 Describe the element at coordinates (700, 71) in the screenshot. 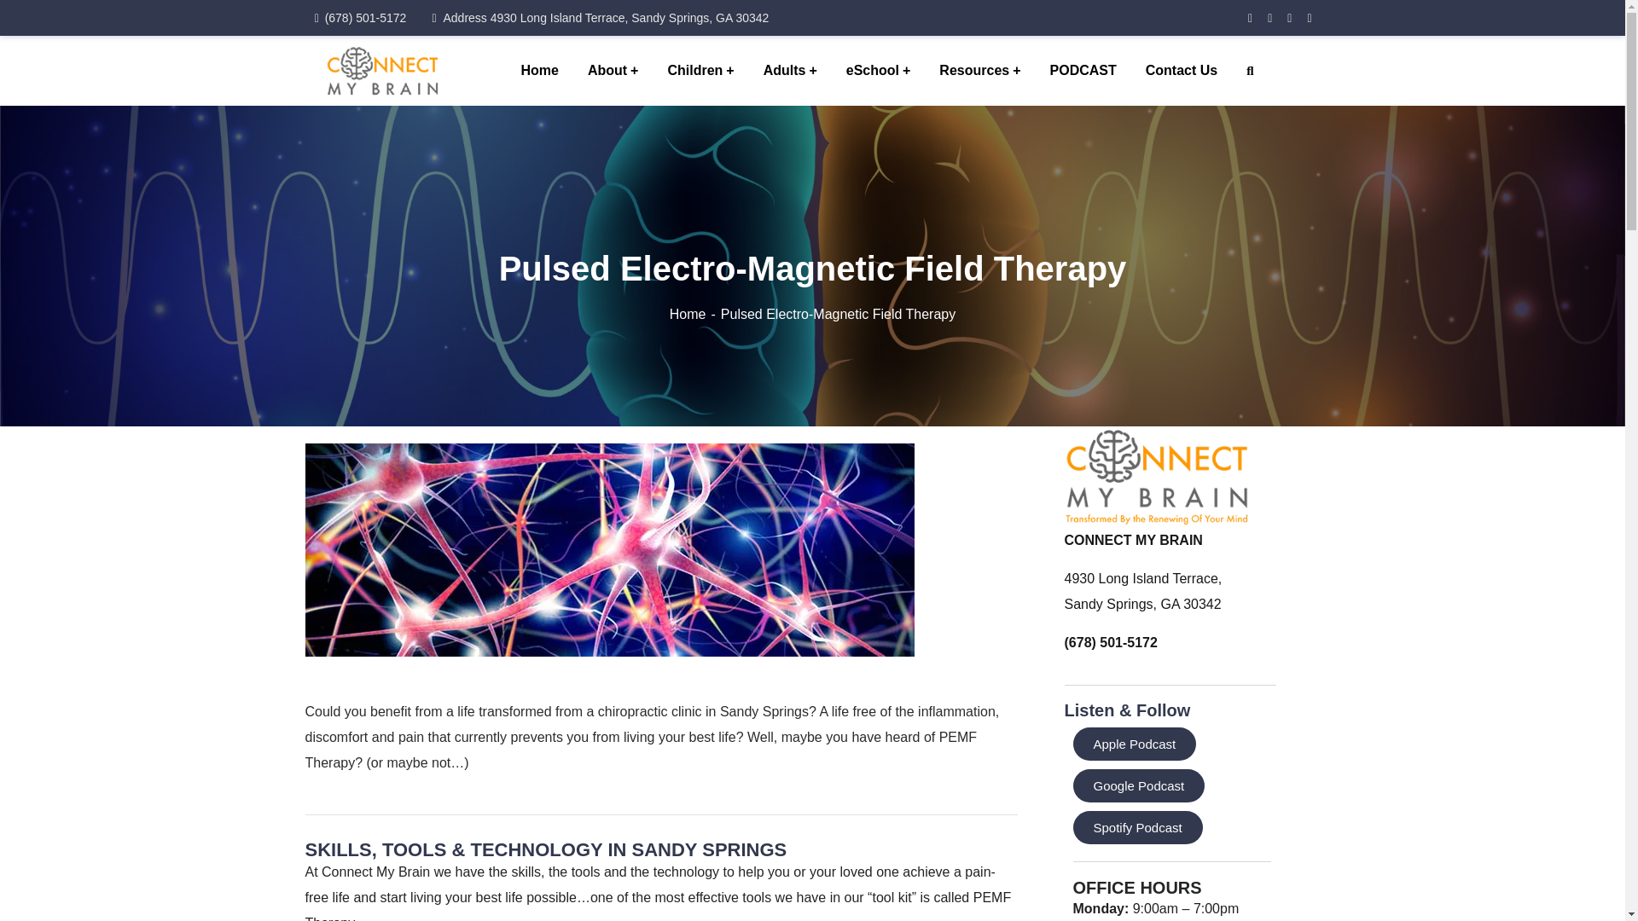

I see `Children` at that location.